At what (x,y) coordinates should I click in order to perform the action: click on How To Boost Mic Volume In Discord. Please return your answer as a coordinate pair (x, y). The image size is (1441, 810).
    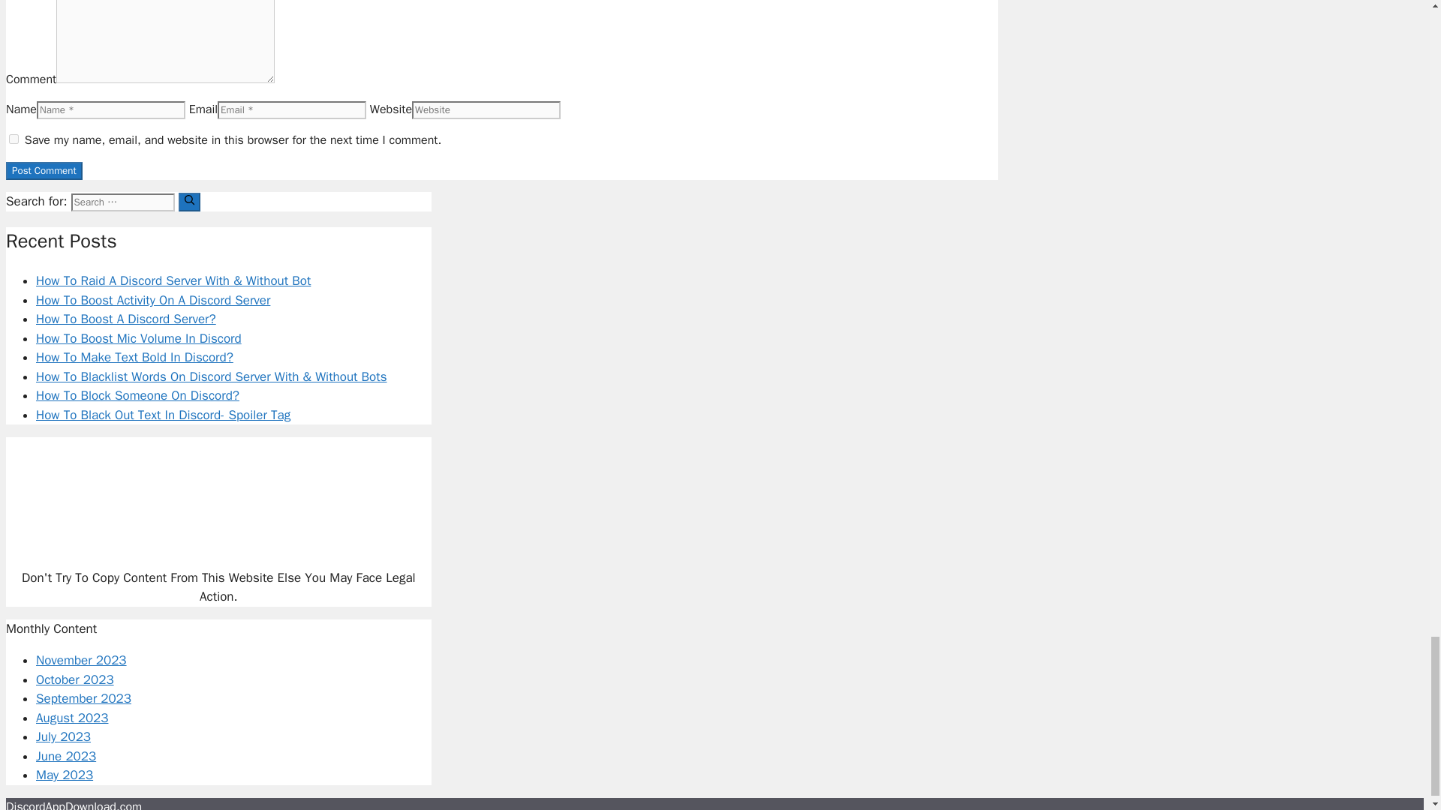
    Looking at the image, I should click on (139, 338).